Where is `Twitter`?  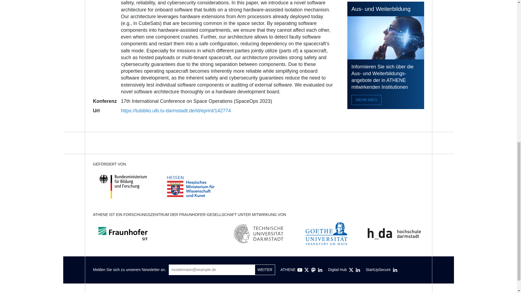 Twitter is located at coordinates (307, 270).